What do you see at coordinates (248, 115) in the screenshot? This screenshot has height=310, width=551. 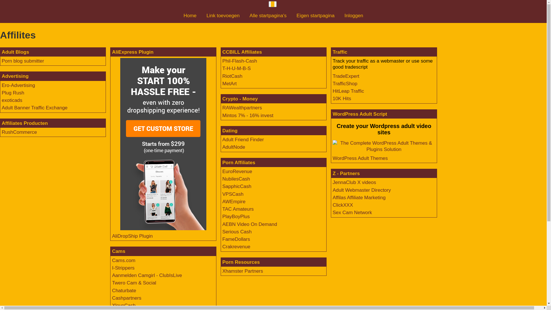 I see `Mintos 7% - 16% invest` at bounding box center [248, 115].